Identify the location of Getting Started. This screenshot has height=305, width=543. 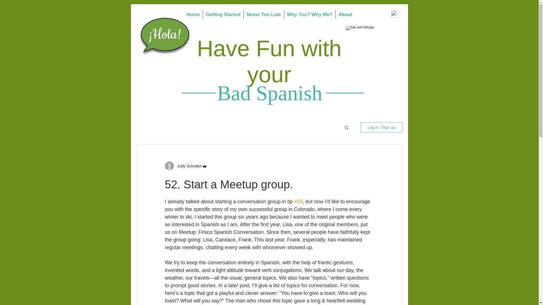
(223, 14).